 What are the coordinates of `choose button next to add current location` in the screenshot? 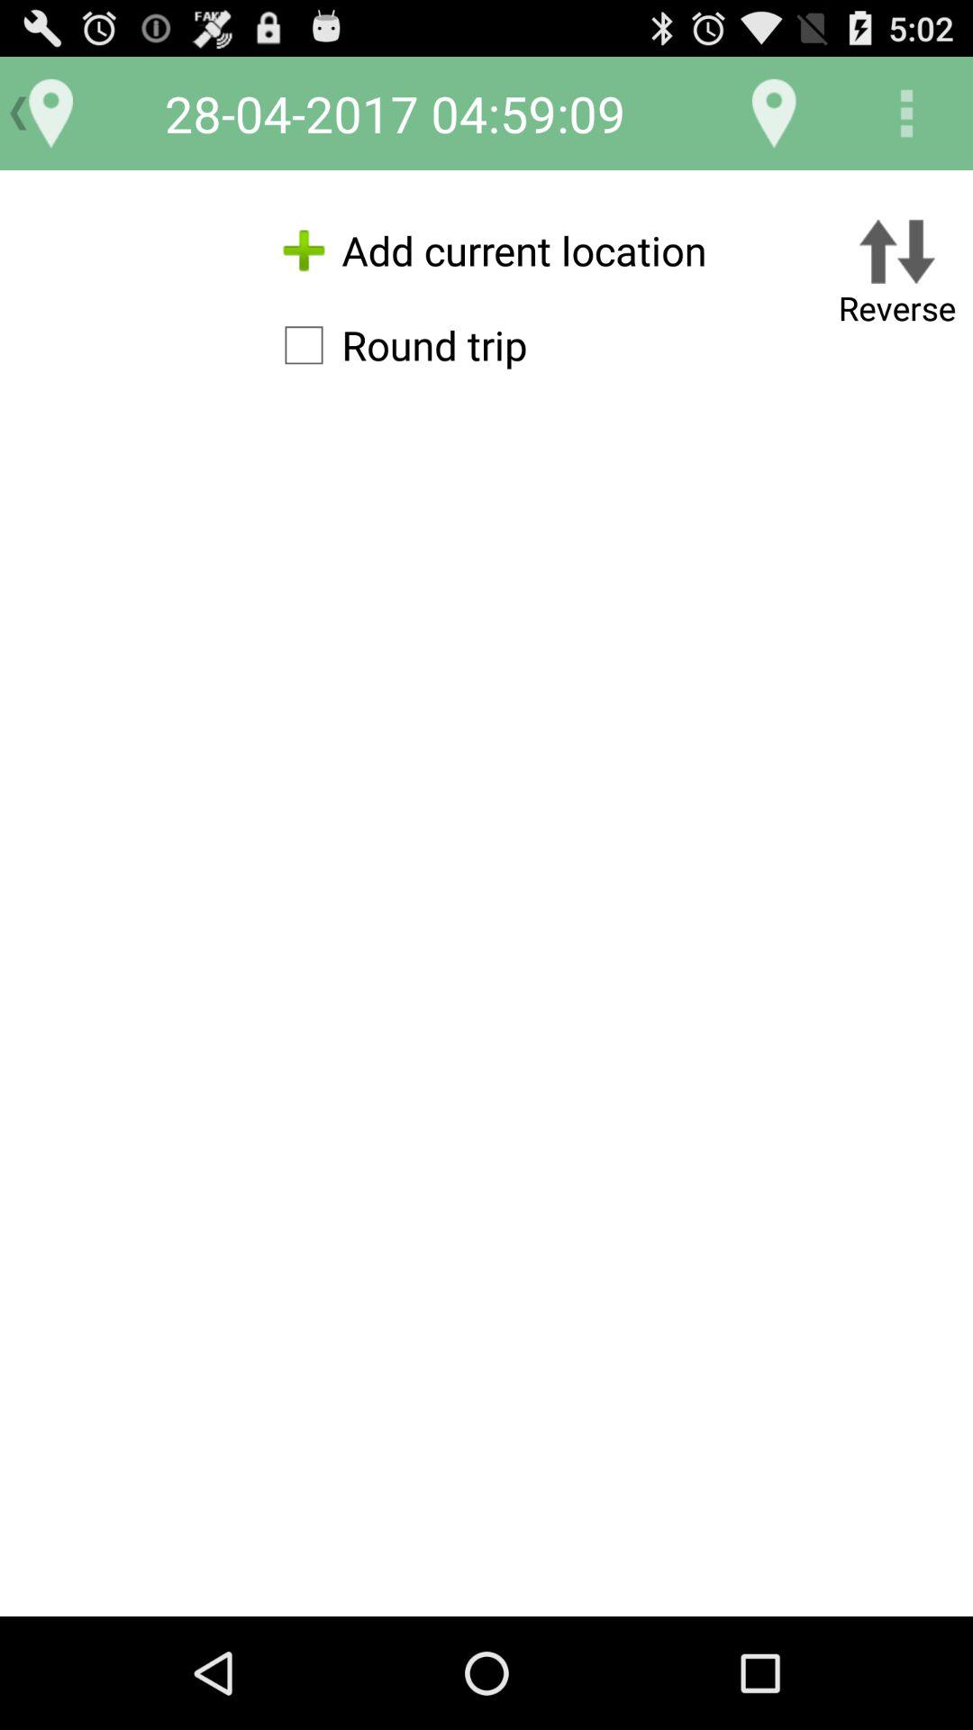 It's located at (897, 276).